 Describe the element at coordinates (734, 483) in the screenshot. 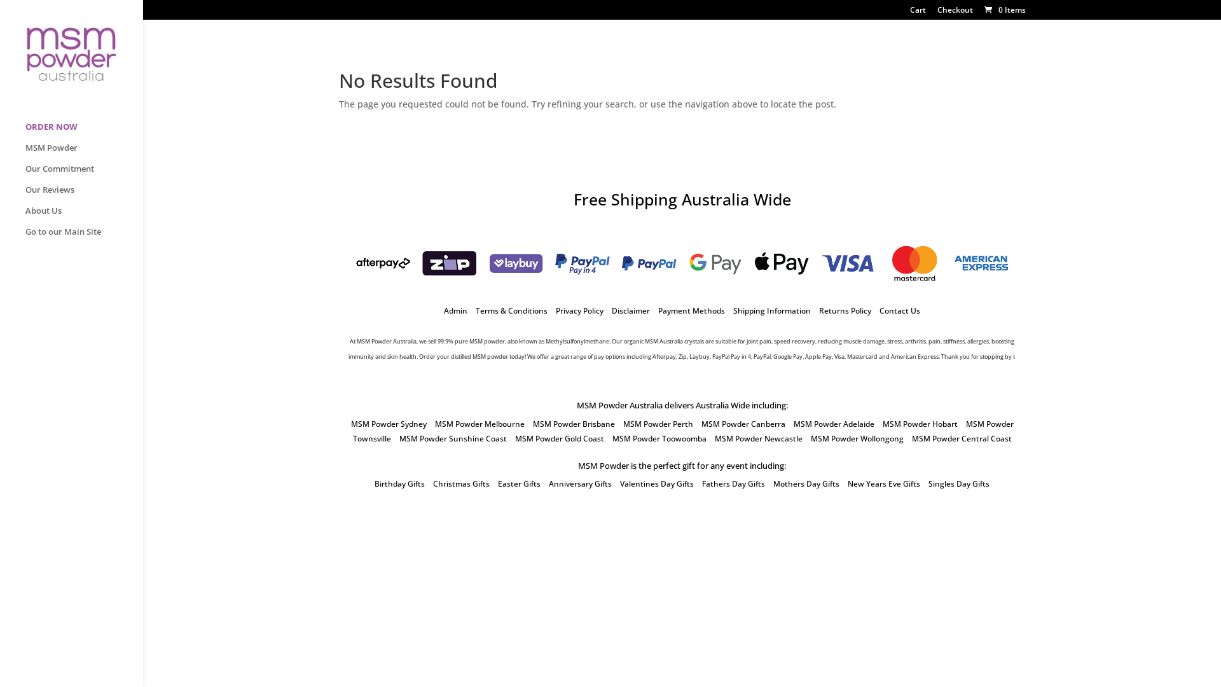

I see `Fathers Day Gifts` at that location.